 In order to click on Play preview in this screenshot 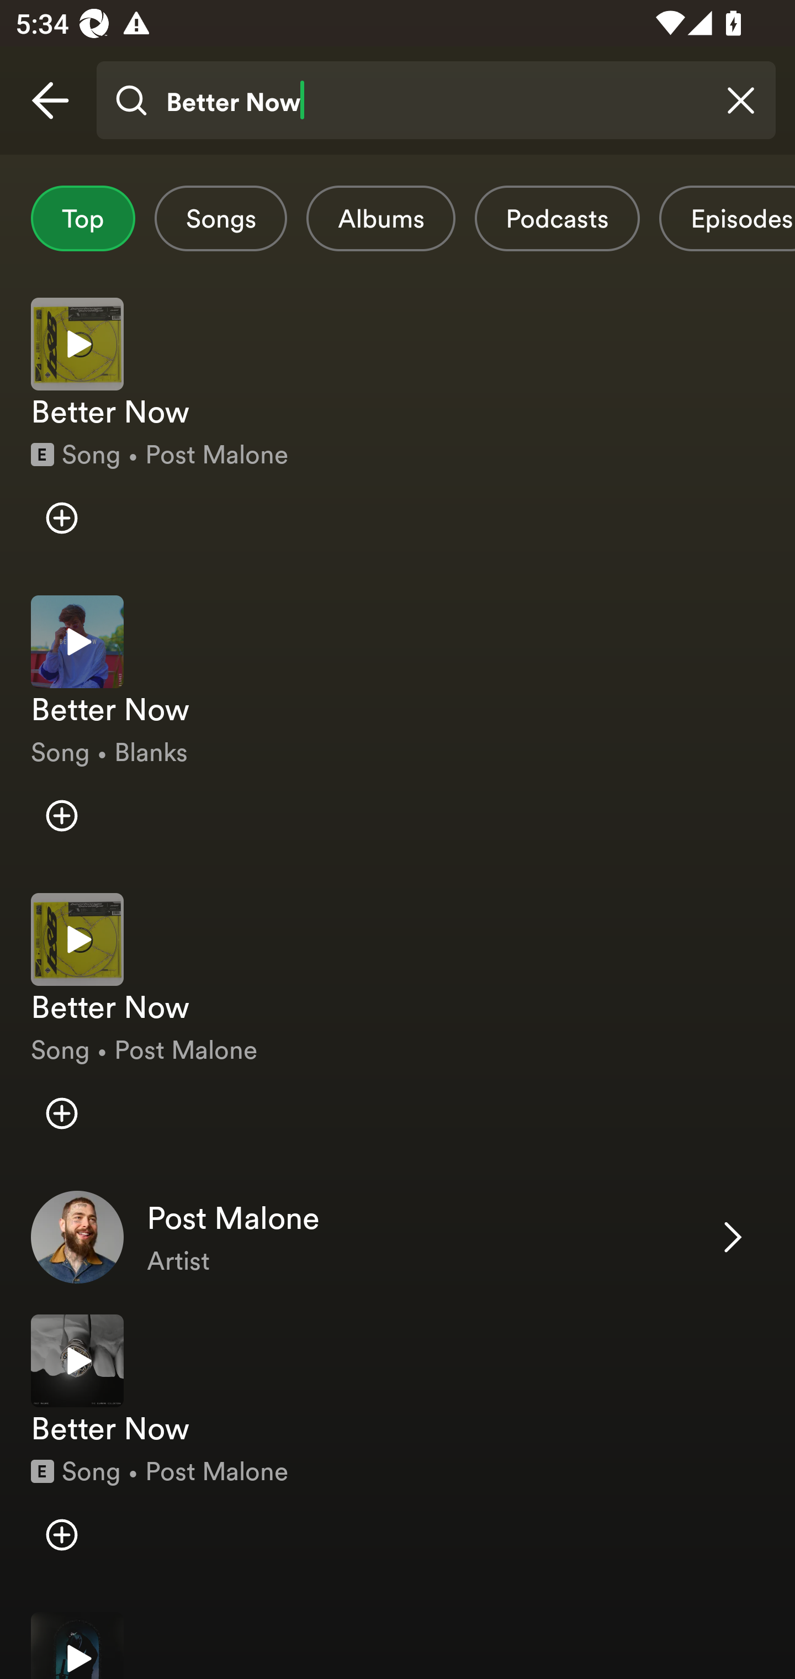, I will do `click(77, 344)`.